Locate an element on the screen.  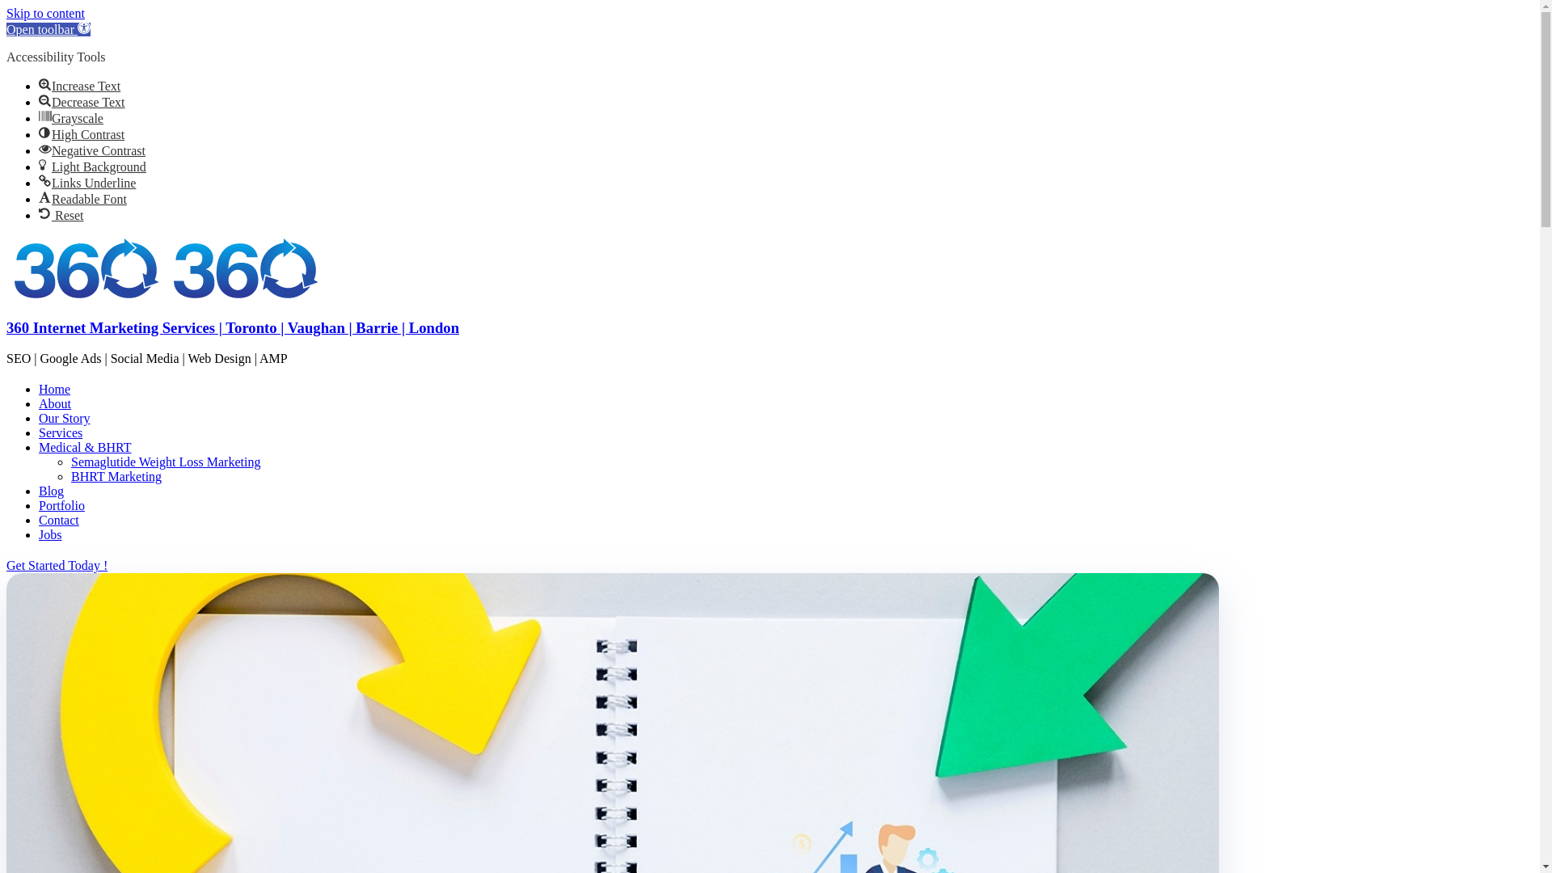
Blog is located at coordinates (52, 491).